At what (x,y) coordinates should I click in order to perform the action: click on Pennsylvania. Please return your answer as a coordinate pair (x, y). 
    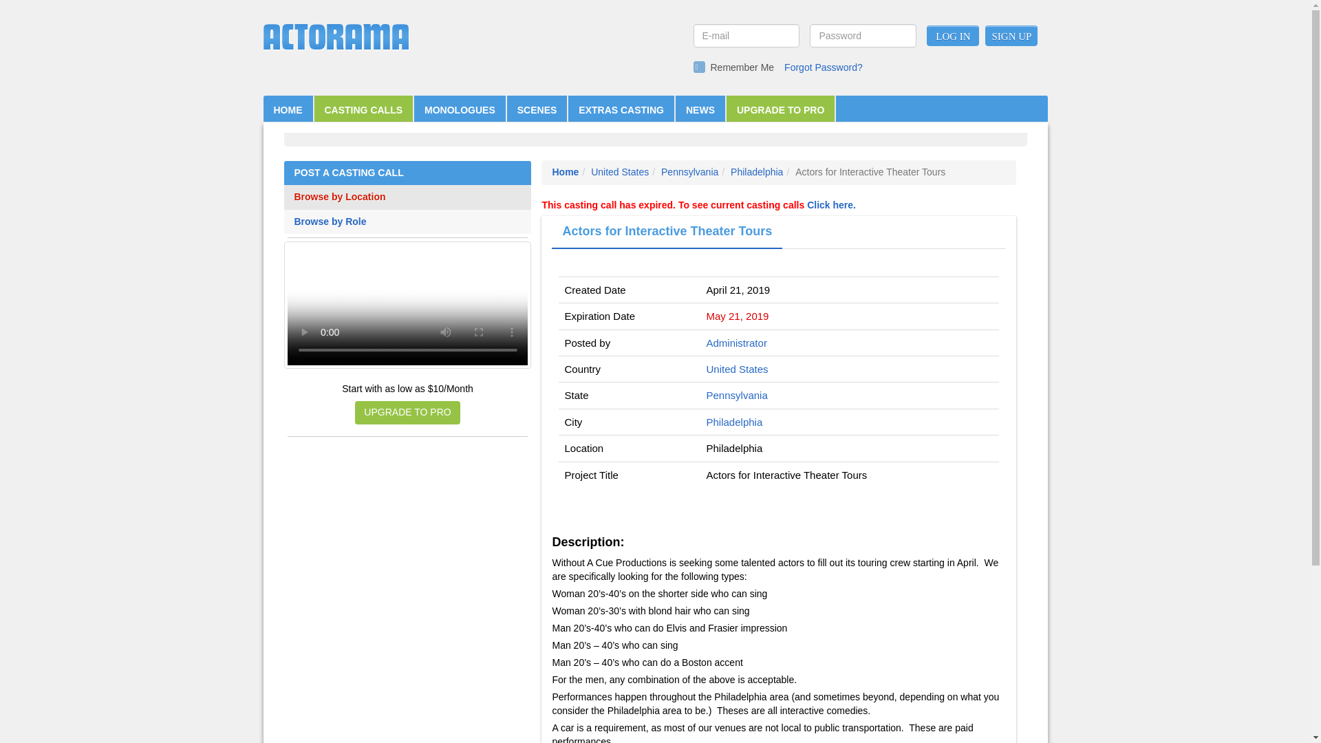
    Looking at the image, I should click on (737, 395).